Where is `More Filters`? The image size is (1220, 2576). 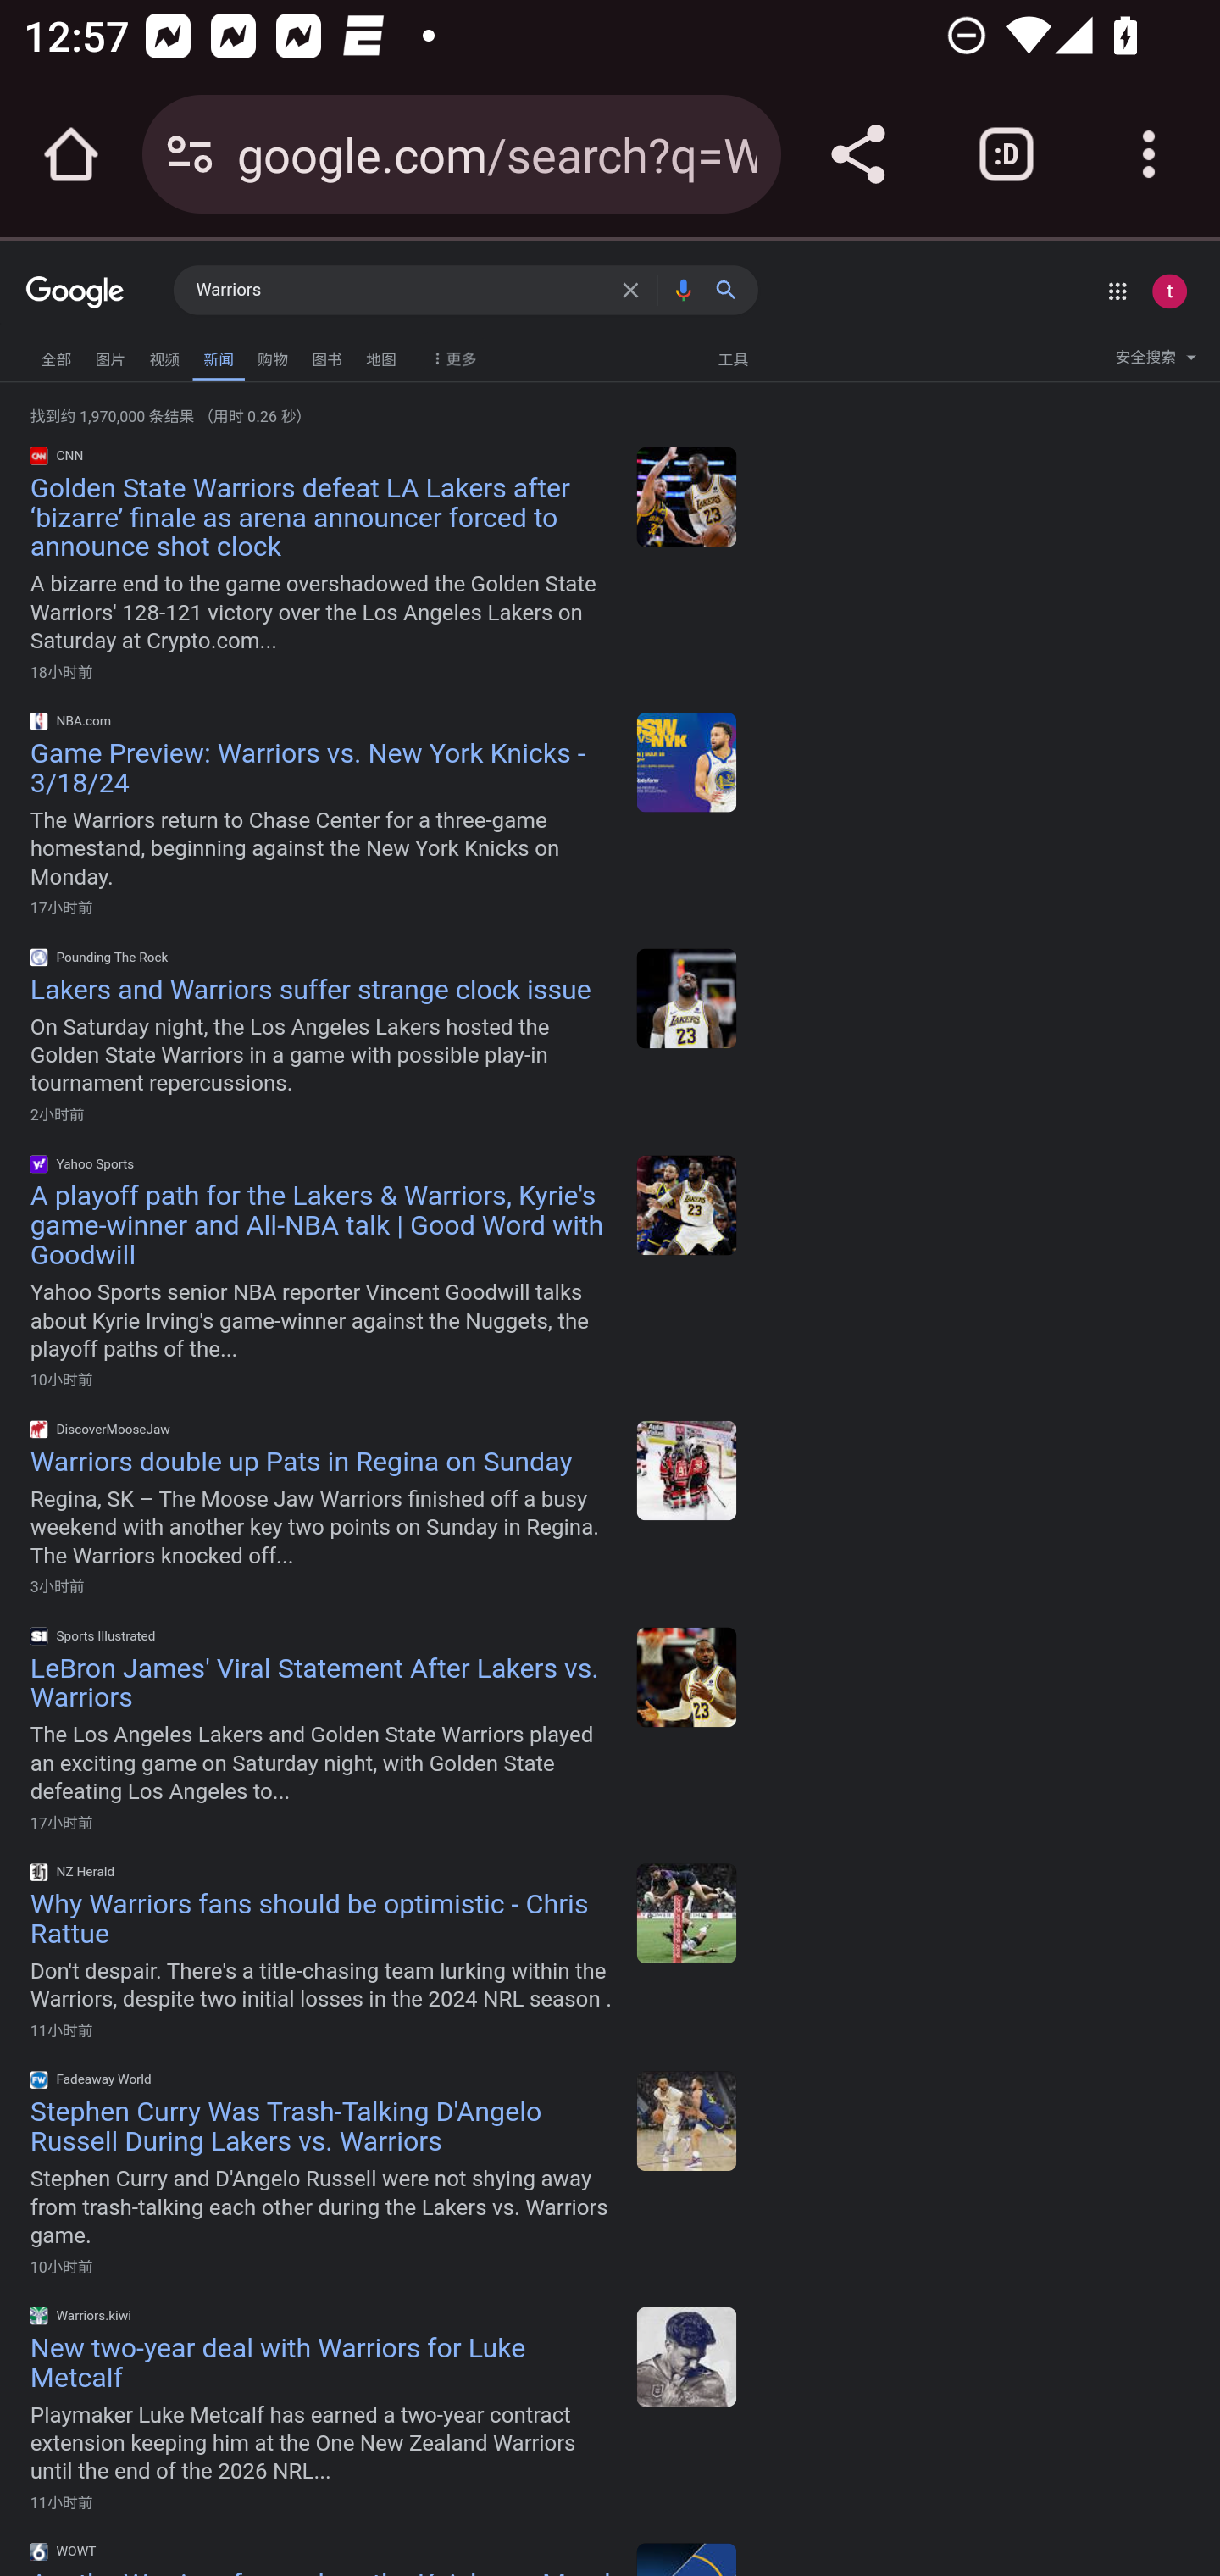
More Filters is located at coordinates (450, 351).